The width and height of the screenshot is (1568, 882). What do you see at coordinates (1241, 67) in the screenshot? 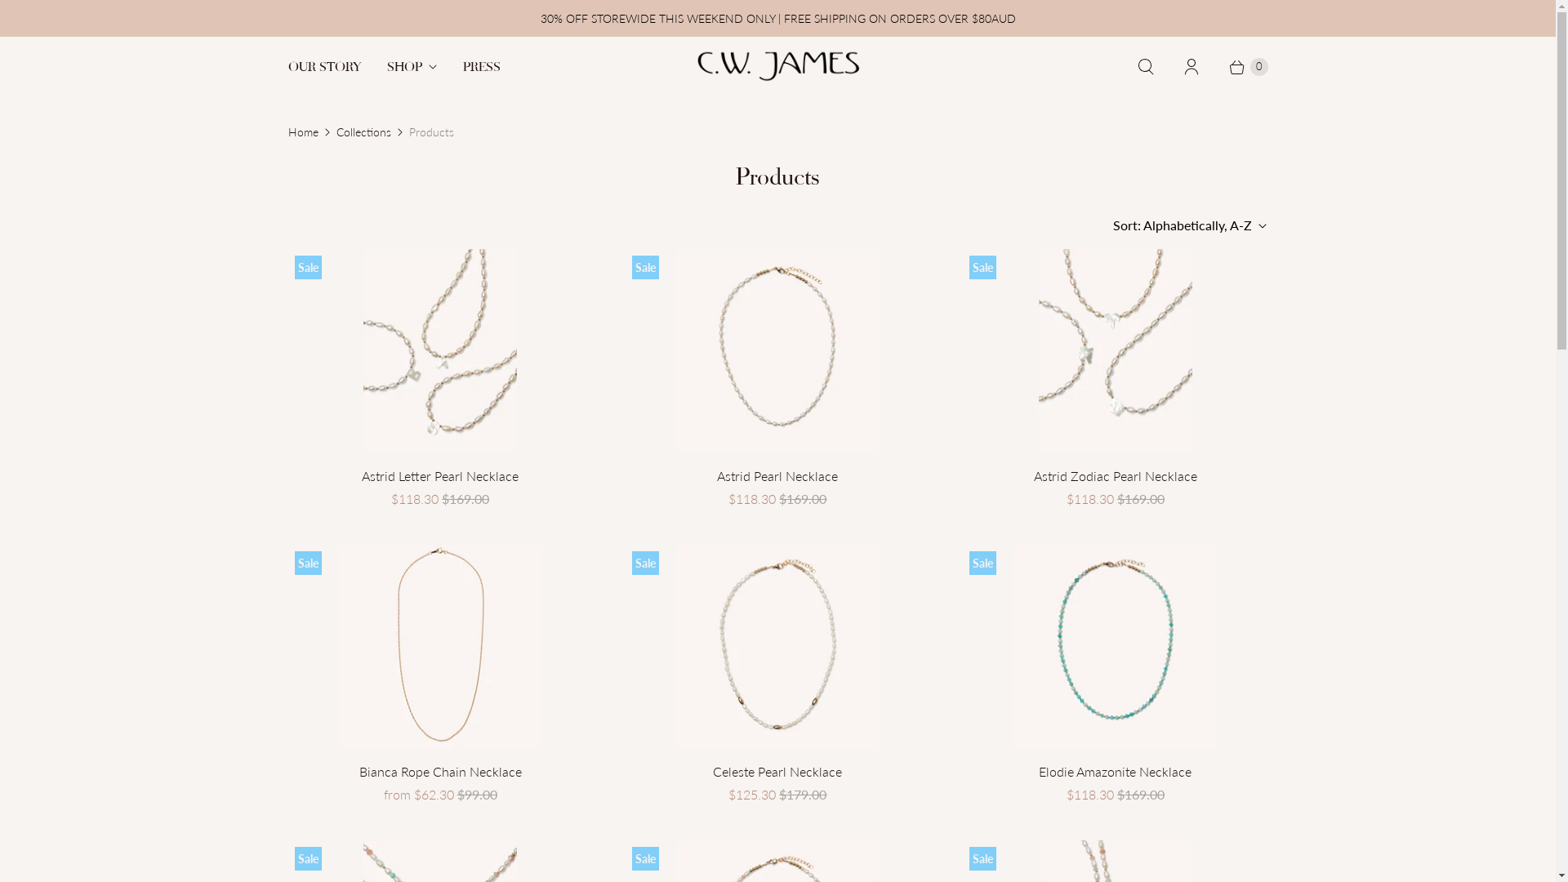
I see `0` at bounding box center [1241, 67].